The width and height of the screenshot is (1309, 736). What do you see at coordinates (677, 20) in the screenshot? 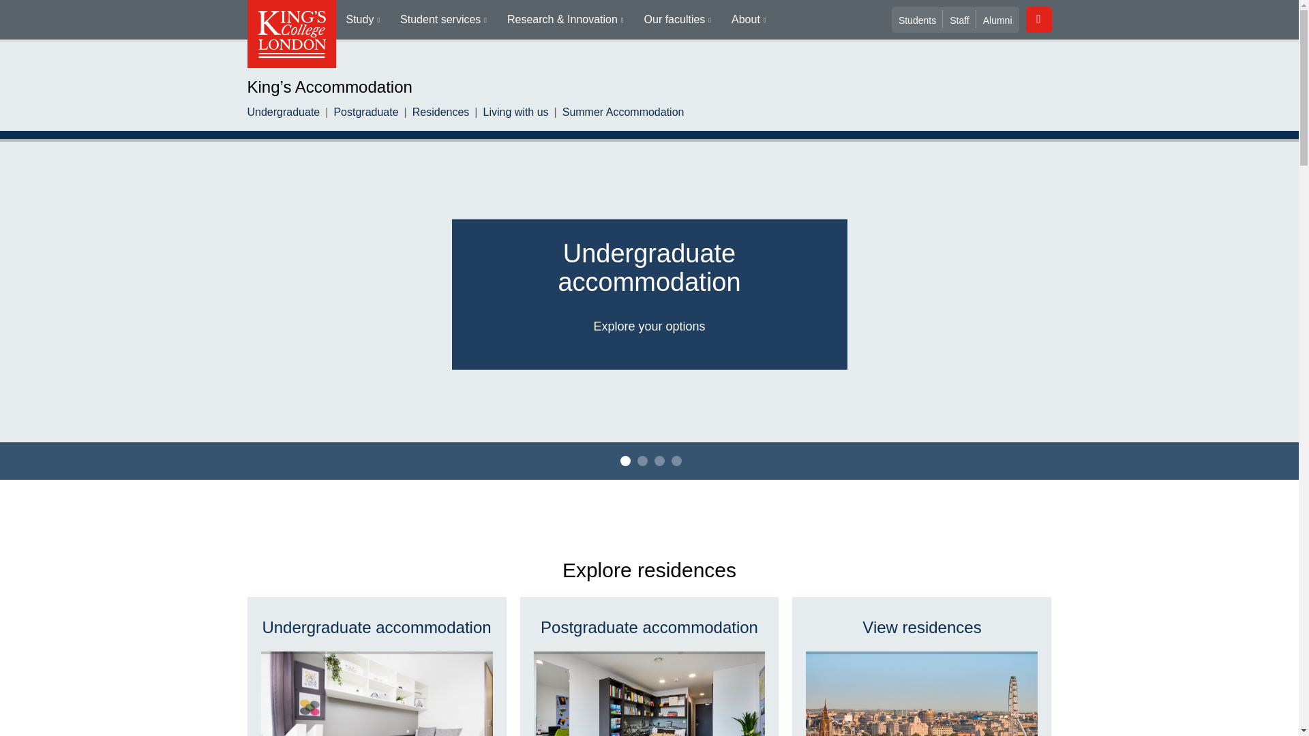
I see `Our faculties` at bounding box center [677, 20].